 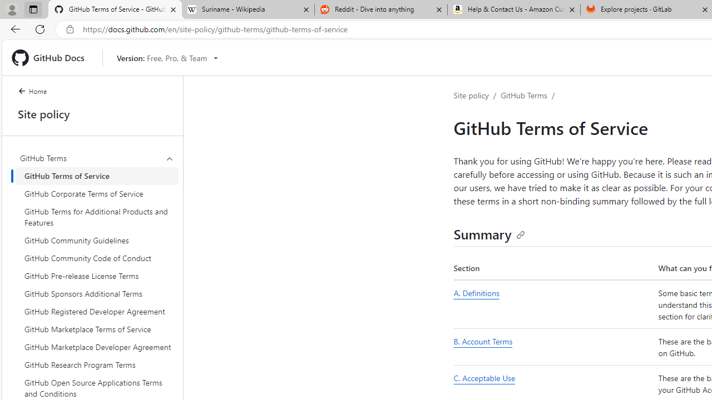 I want to click on GitHub Pre-release License Terms, so click(x=97, y=276).